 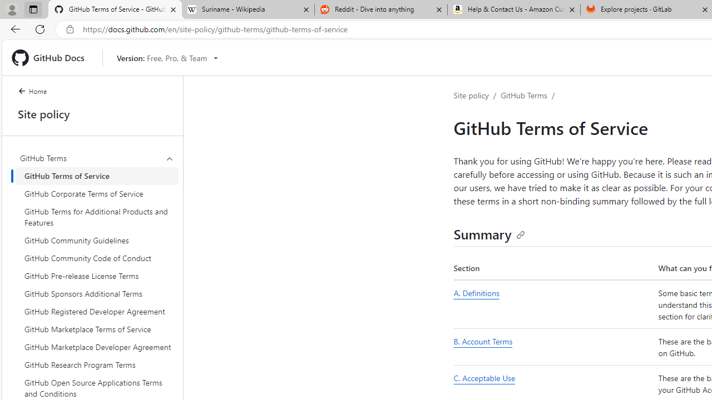 I want to click on GitHub Pre-release License Terms, so click(x=97, y=276).